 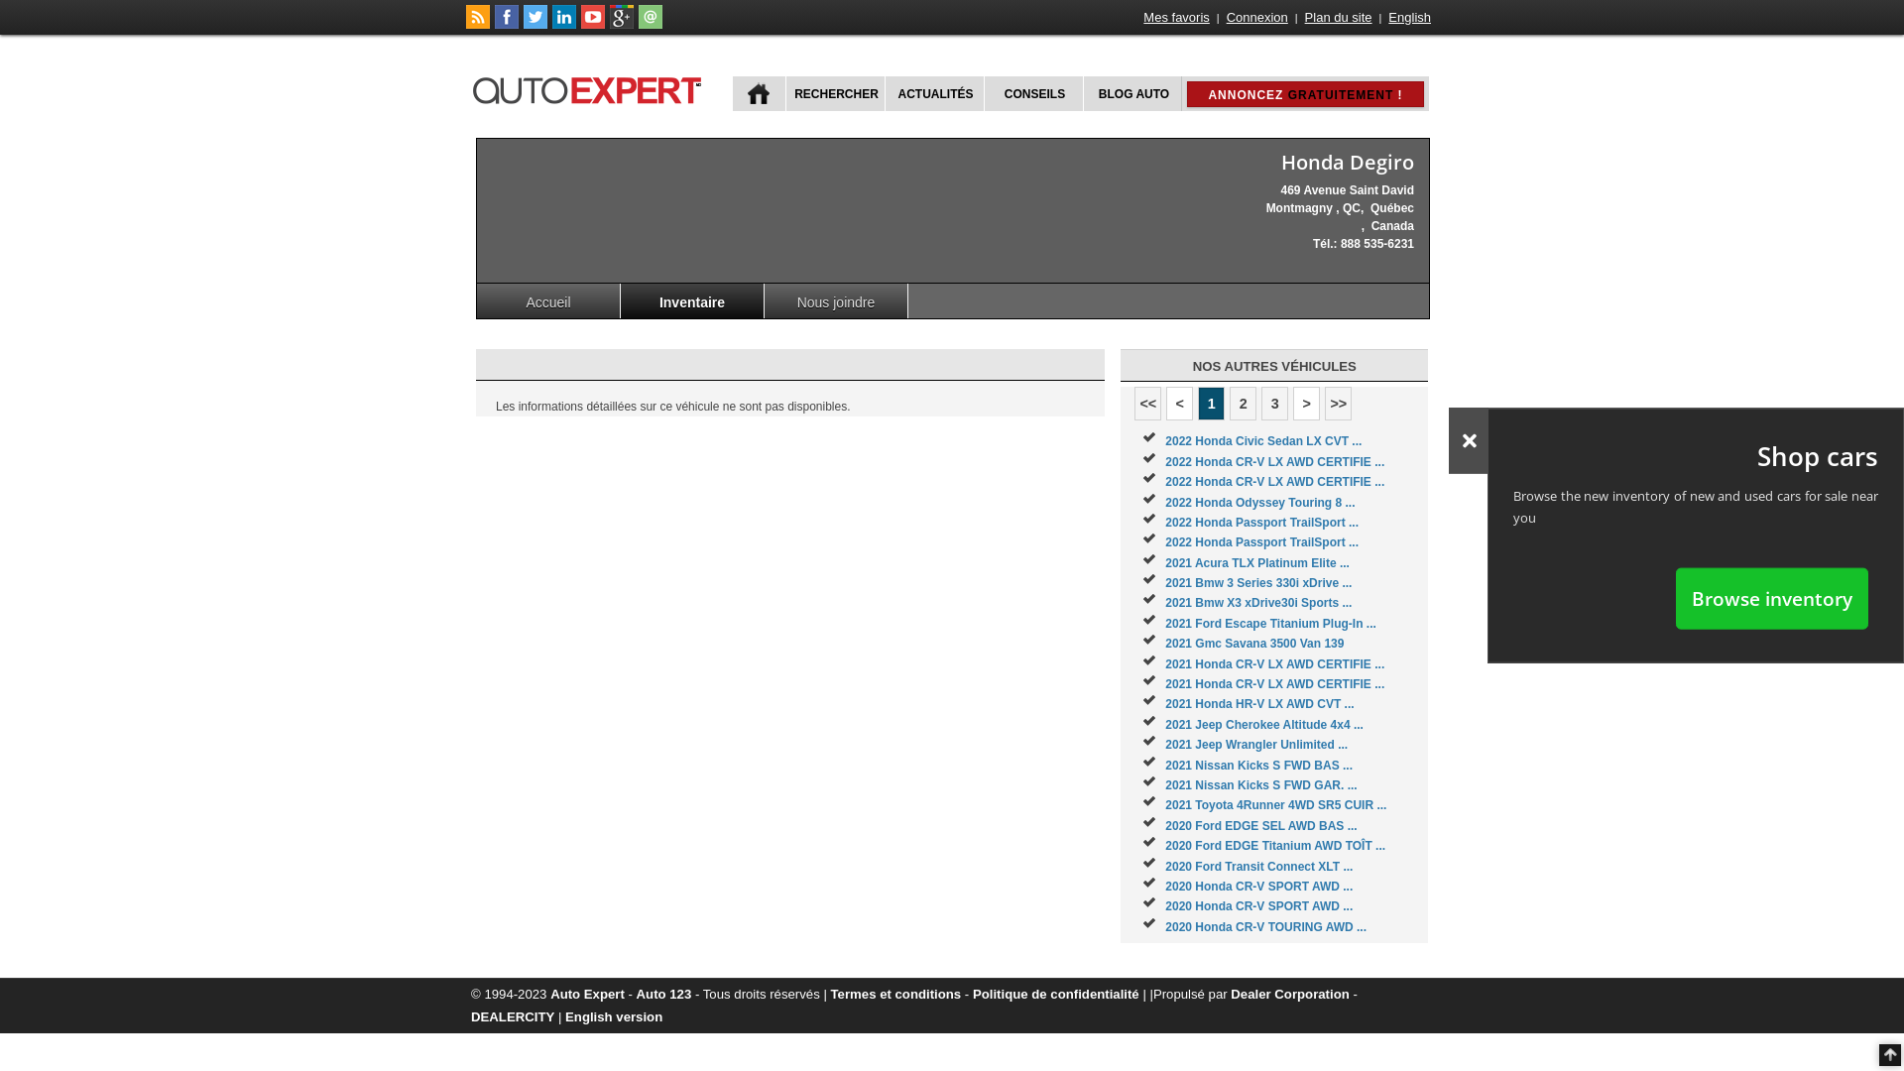 I want to click on 2021 Toyota 4Runner 4WD SR5 CUIR ..., so click(x=1275, y=805).